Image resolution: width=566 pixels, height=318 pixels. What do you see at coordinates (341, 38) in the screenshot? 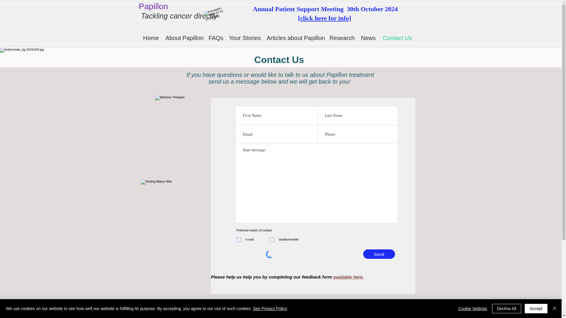
I see `Research` at bounding box center [341, 38].